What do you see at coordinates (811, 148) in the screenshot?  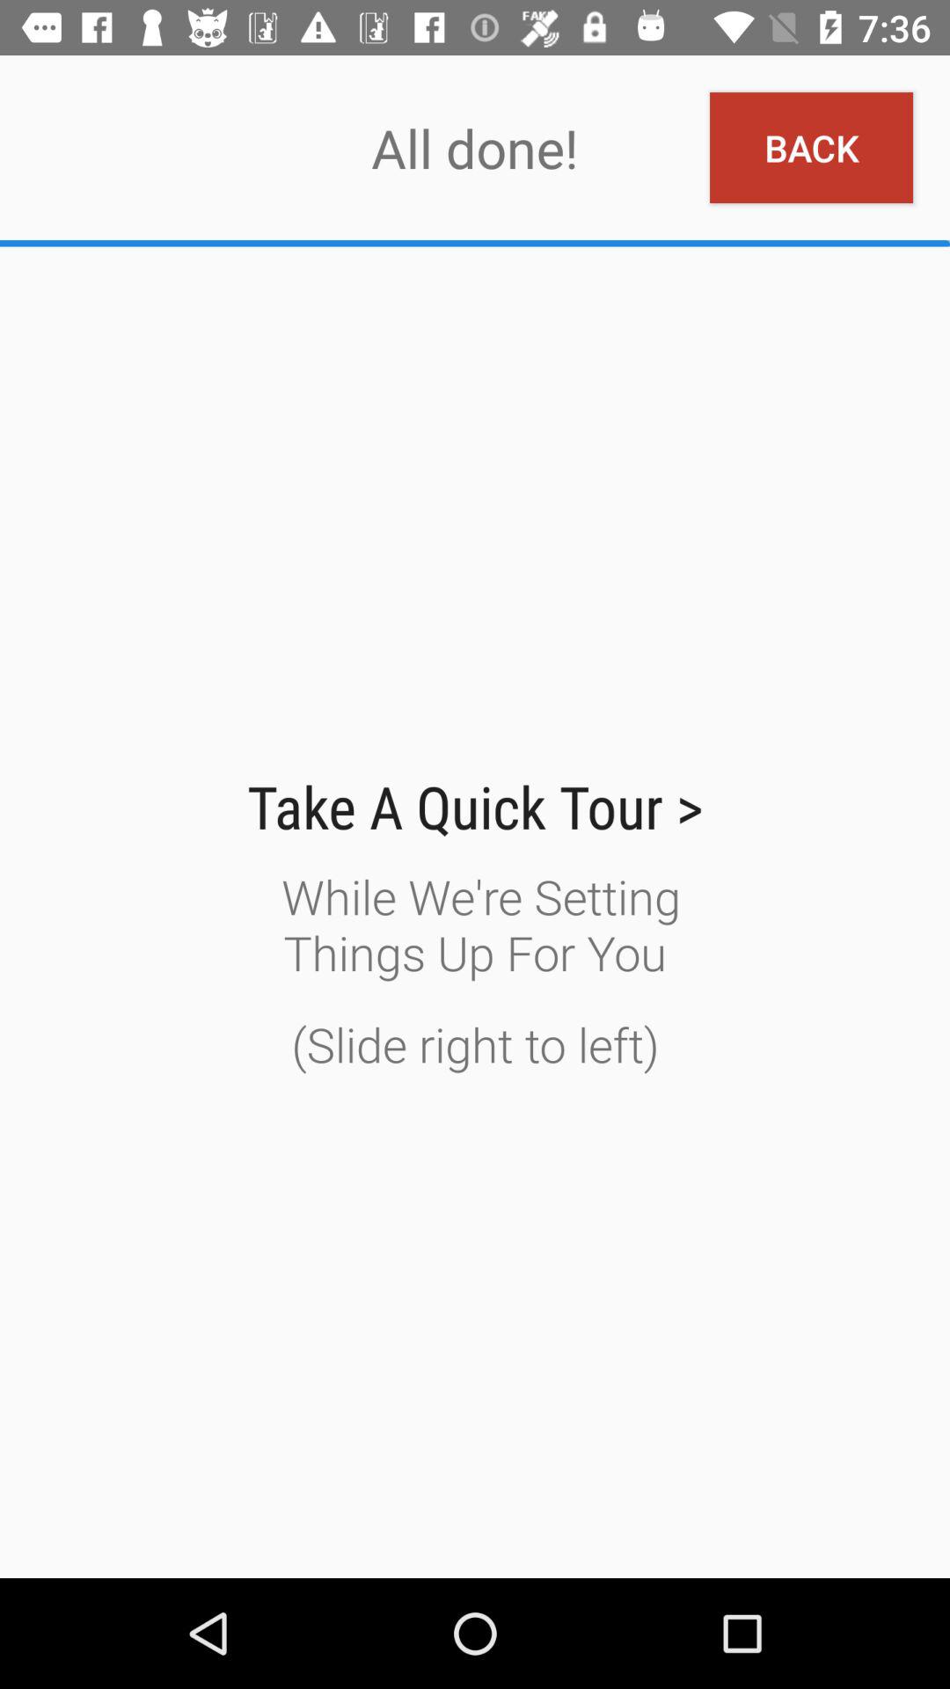 I see `tap back icon` at bounding box center [811, 148].